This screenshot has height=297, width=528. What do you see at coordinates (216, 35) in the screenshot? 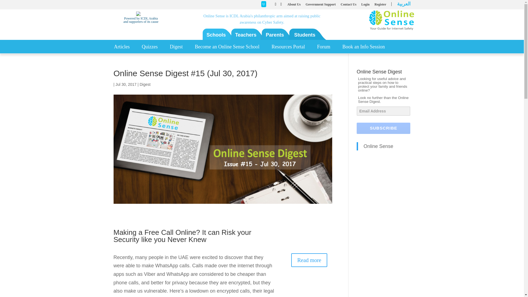
I see `Schools` at bounding box center [216, 35].